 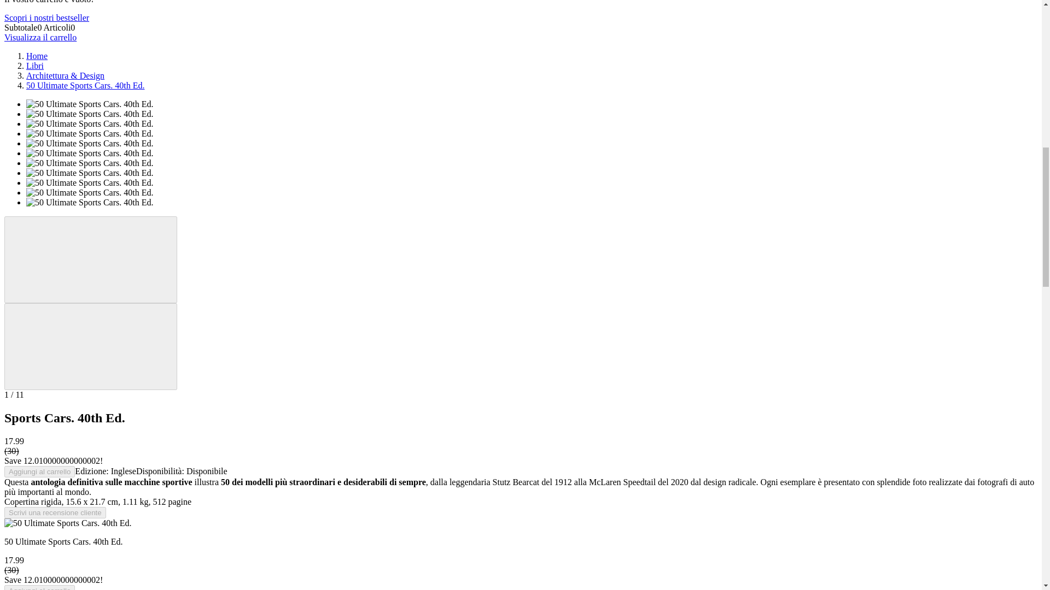 What do you see at coordinates (39, 588) in the screenshot?
I see `Aggiungi al carrello` at bounding box center [39, 588].